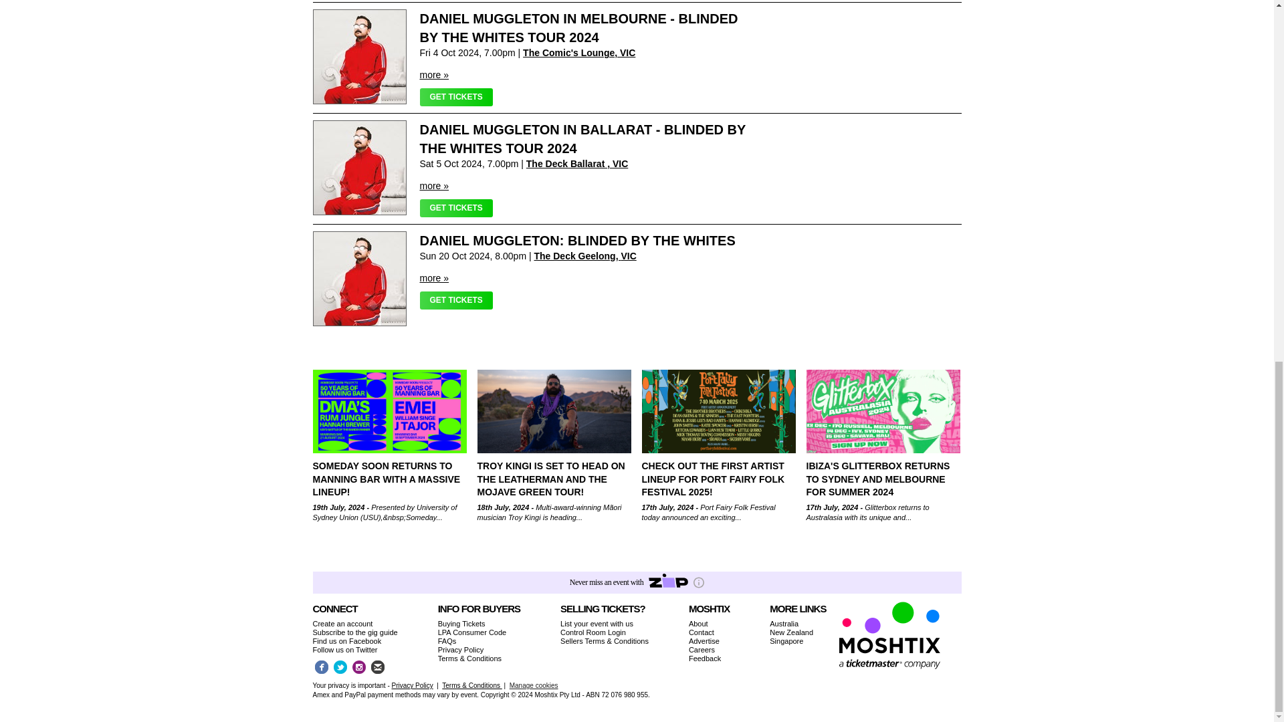  I want to click on The Comic's Lounge, VIC, so click(579, 53).